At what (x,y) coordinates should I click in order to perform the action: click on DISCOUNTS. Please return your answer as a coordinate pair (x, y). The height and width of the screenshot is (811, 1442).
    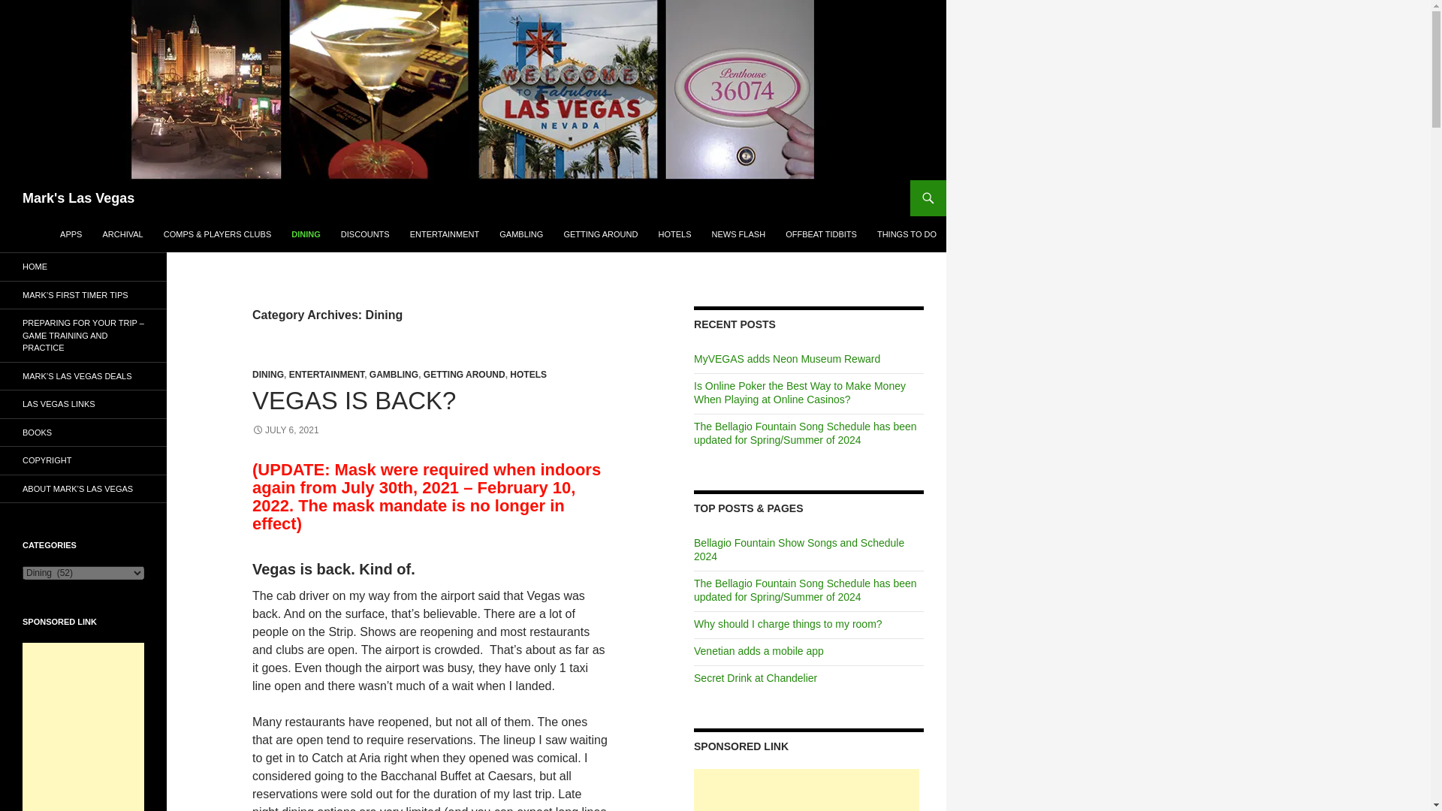
    Looking at the image, I should click on (365, 234).